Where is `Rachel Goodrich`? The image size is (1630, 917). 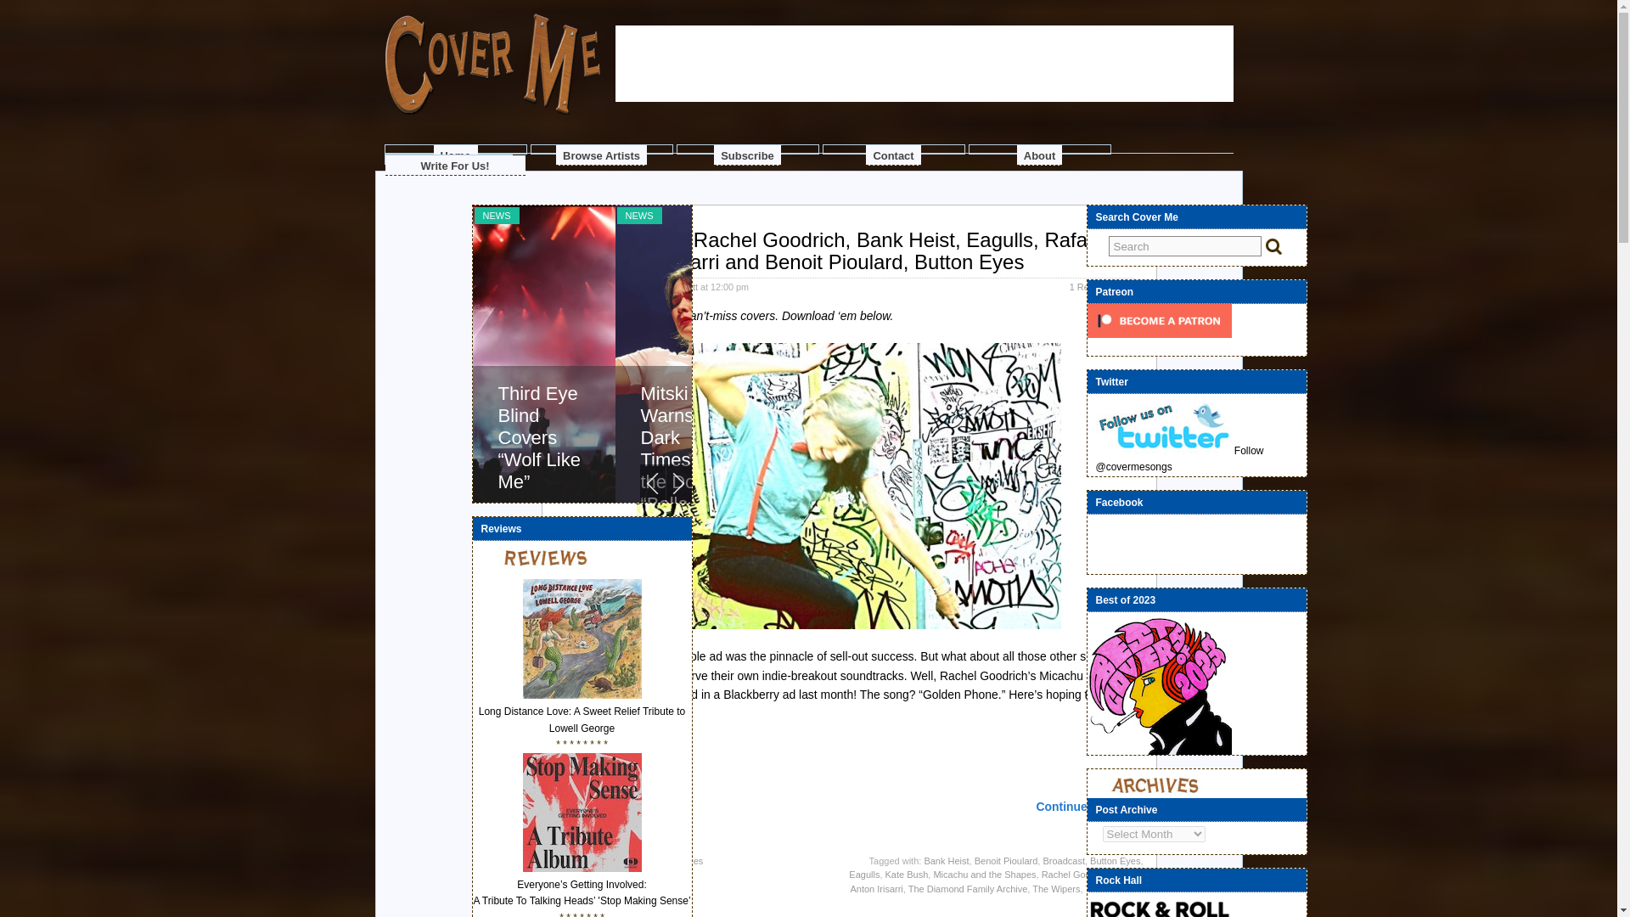 Rachel Goodrich is located at coordinates (1076, 874).